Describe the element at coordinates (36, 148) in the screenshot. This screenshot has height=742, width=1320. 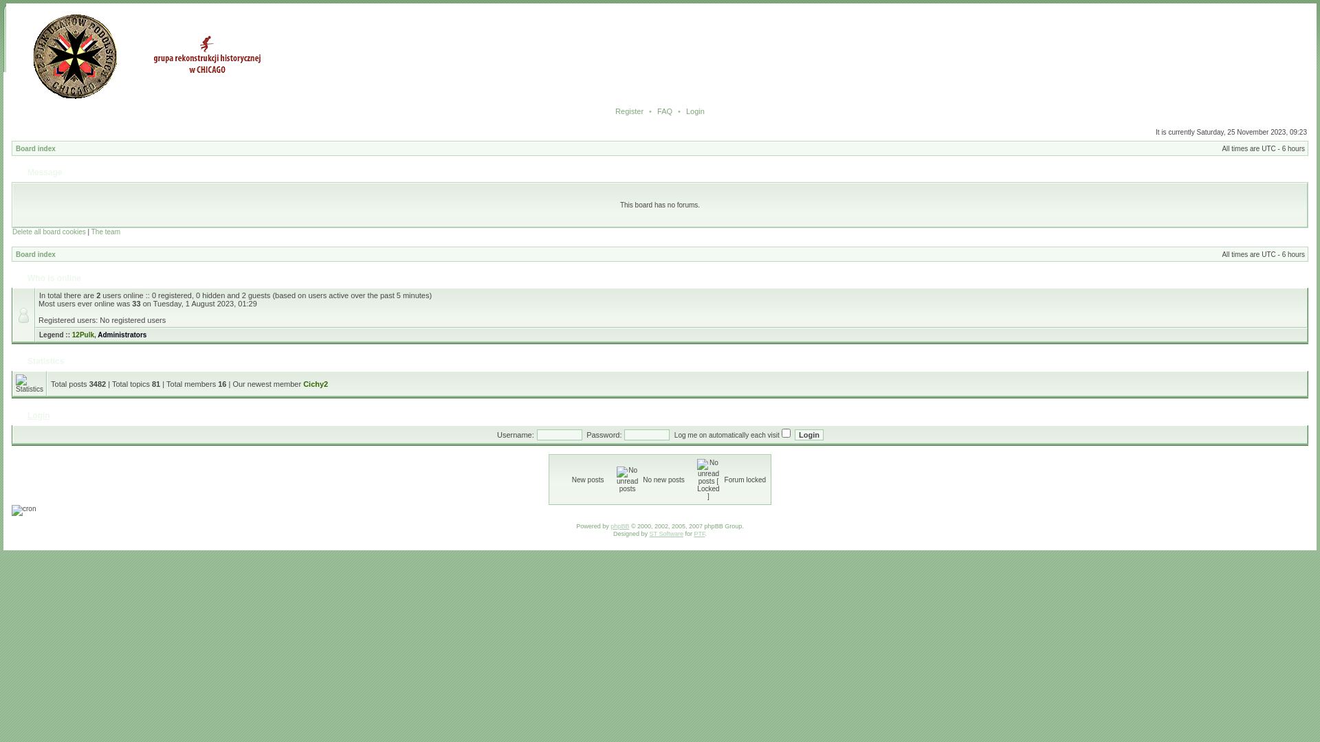
I see `Board index` at that location.